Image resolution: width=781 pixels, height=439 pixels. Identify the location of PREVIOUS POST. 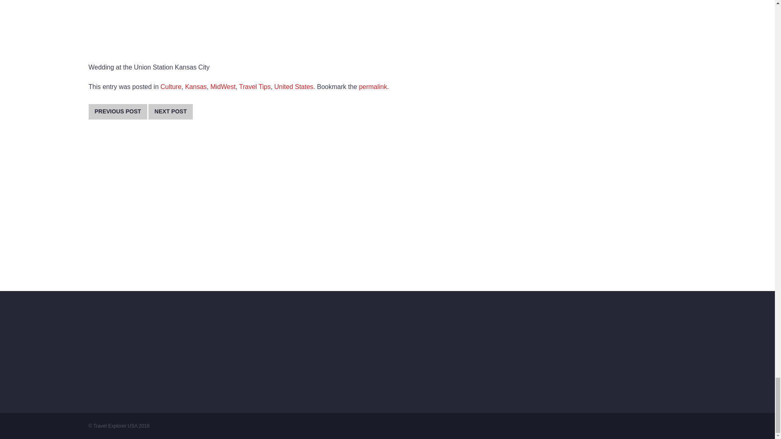
(118, 111).